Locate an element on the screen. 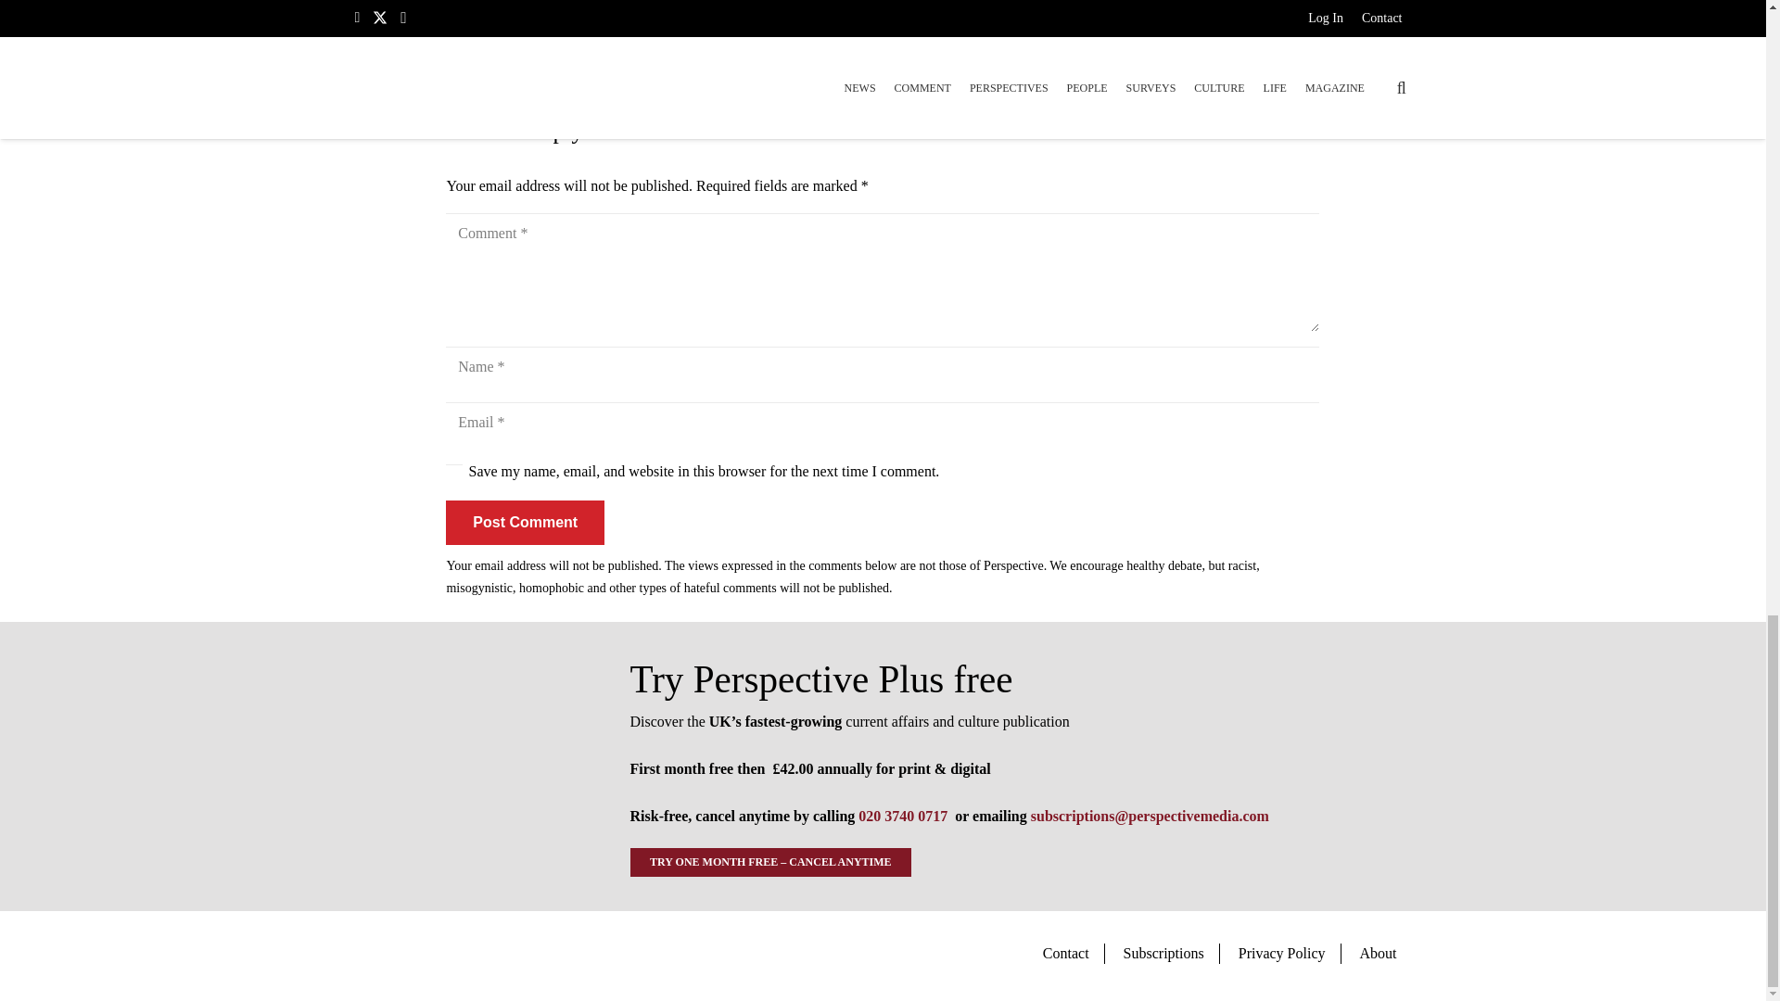  Contact is located at coordinates (1066, 953).